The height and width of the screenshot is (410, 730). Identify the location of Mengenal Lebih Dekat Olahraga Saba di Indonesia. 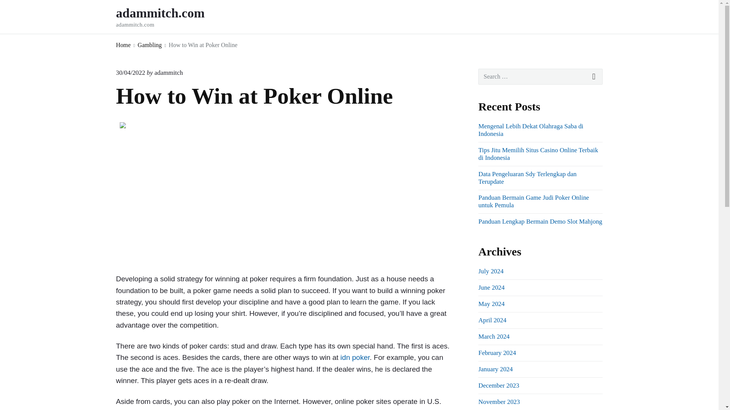
(531, 130).